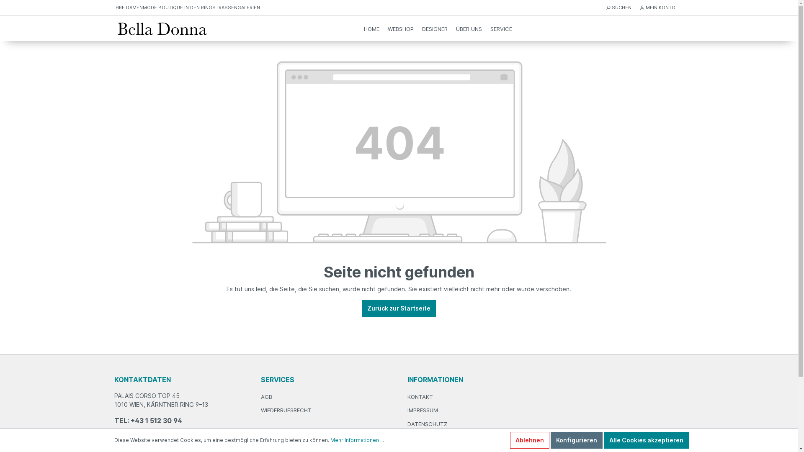 Image resolution: width=804 pixels, height=452 pixels. I want to click on WEBSHOP, so click(400, 28).